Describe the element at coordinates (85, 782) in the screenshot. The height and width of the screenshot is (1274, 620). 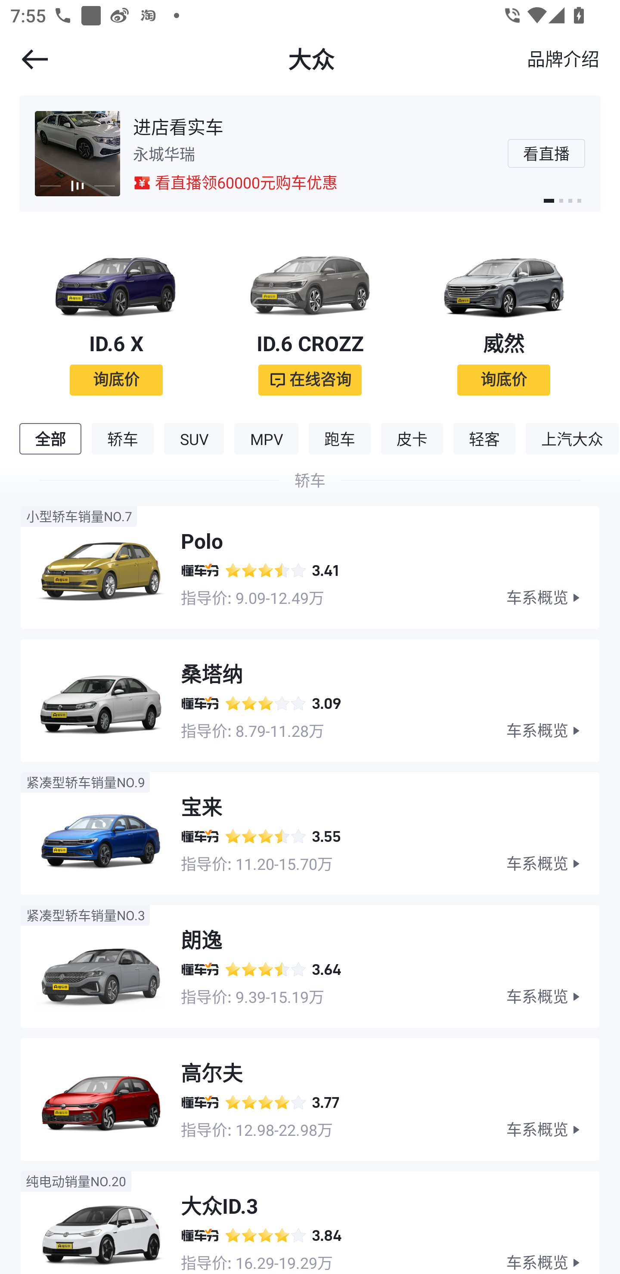
I see `紧凑型轿车销量NO.9` at that location.